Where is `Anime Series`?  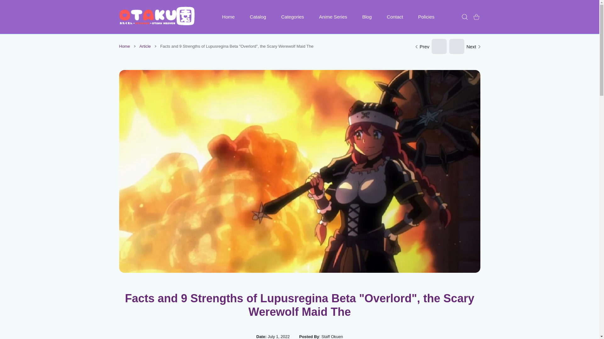
Anime Series is located at coordinates (333, 17).